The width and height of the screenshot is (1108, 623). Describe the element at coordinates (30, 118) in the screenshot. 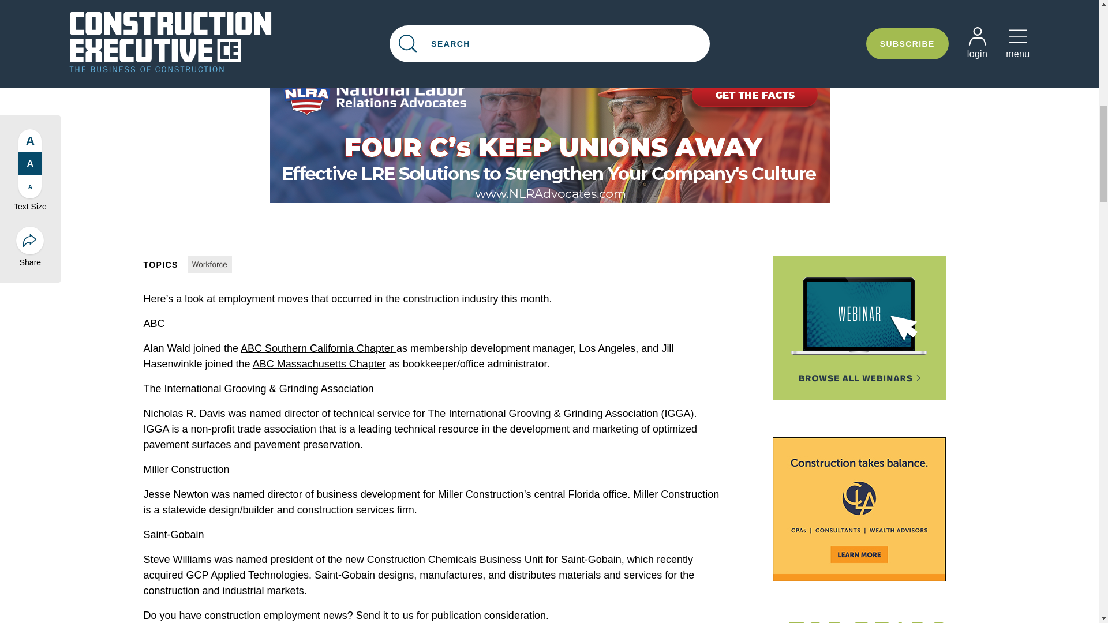

I see `A` at that location.